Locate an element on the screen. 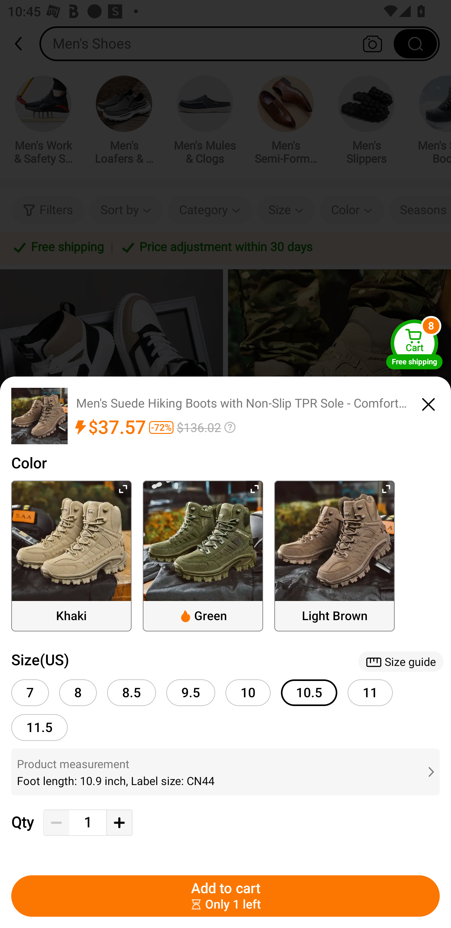 The width and height of the screenshot is (451, 928). Add Quantity Button is located at coordinates (119, 823).